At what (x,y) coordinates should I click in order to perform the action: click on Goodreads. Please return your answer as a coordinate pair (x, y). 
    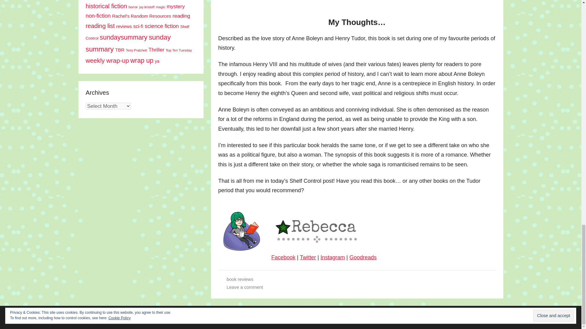
    Looking at the image, I should click on (363, 257).